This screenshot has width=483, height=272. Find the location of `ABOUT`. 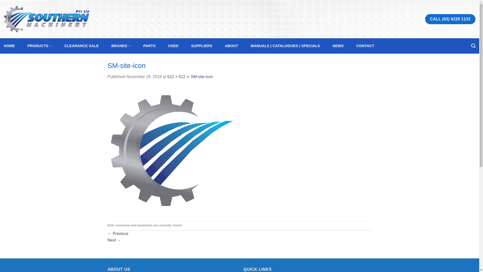

ABOUT is located at coordinates (231, 46).